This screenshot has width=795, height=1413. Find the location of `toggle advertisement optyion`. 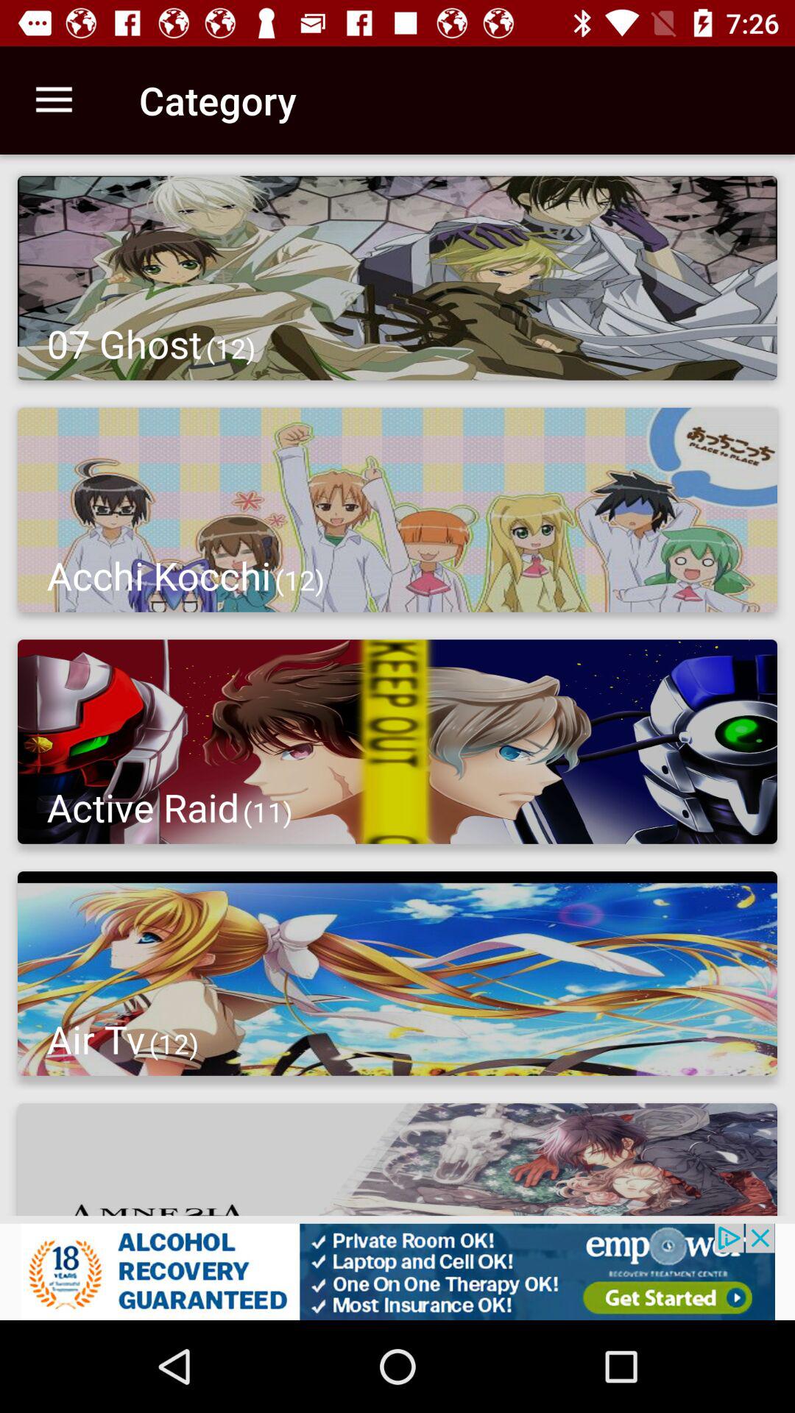

toggle advertisement optyion is located at coordinates (397, 1272).